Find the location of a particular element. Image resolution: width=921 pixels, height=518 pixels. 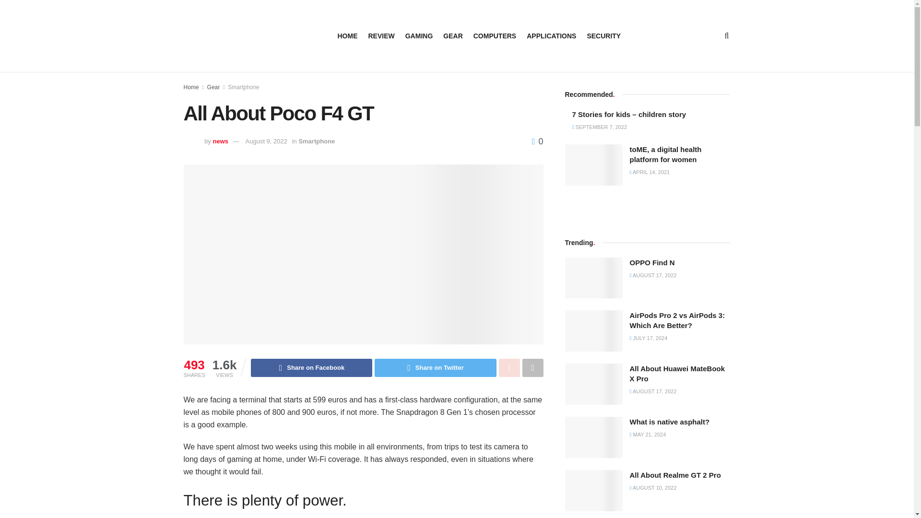

REVIEW is located at coordinates (382, 35).